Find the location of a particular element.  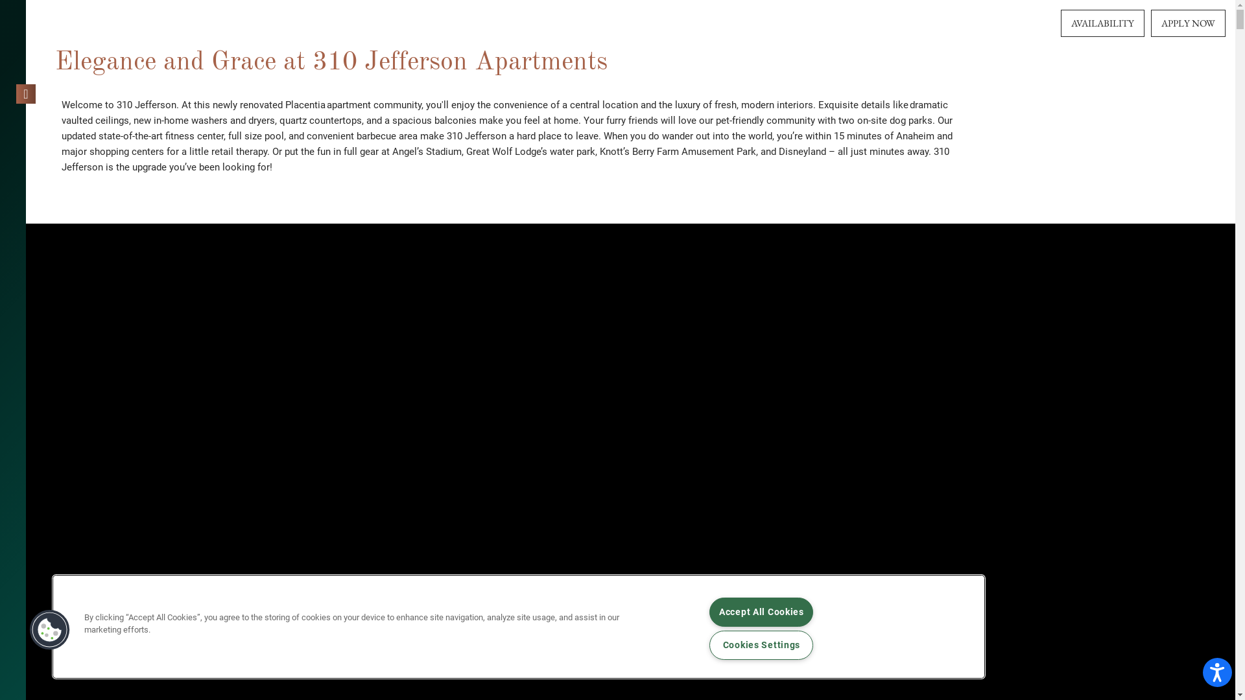

Cookies Button is located at coordinates (50, 630).